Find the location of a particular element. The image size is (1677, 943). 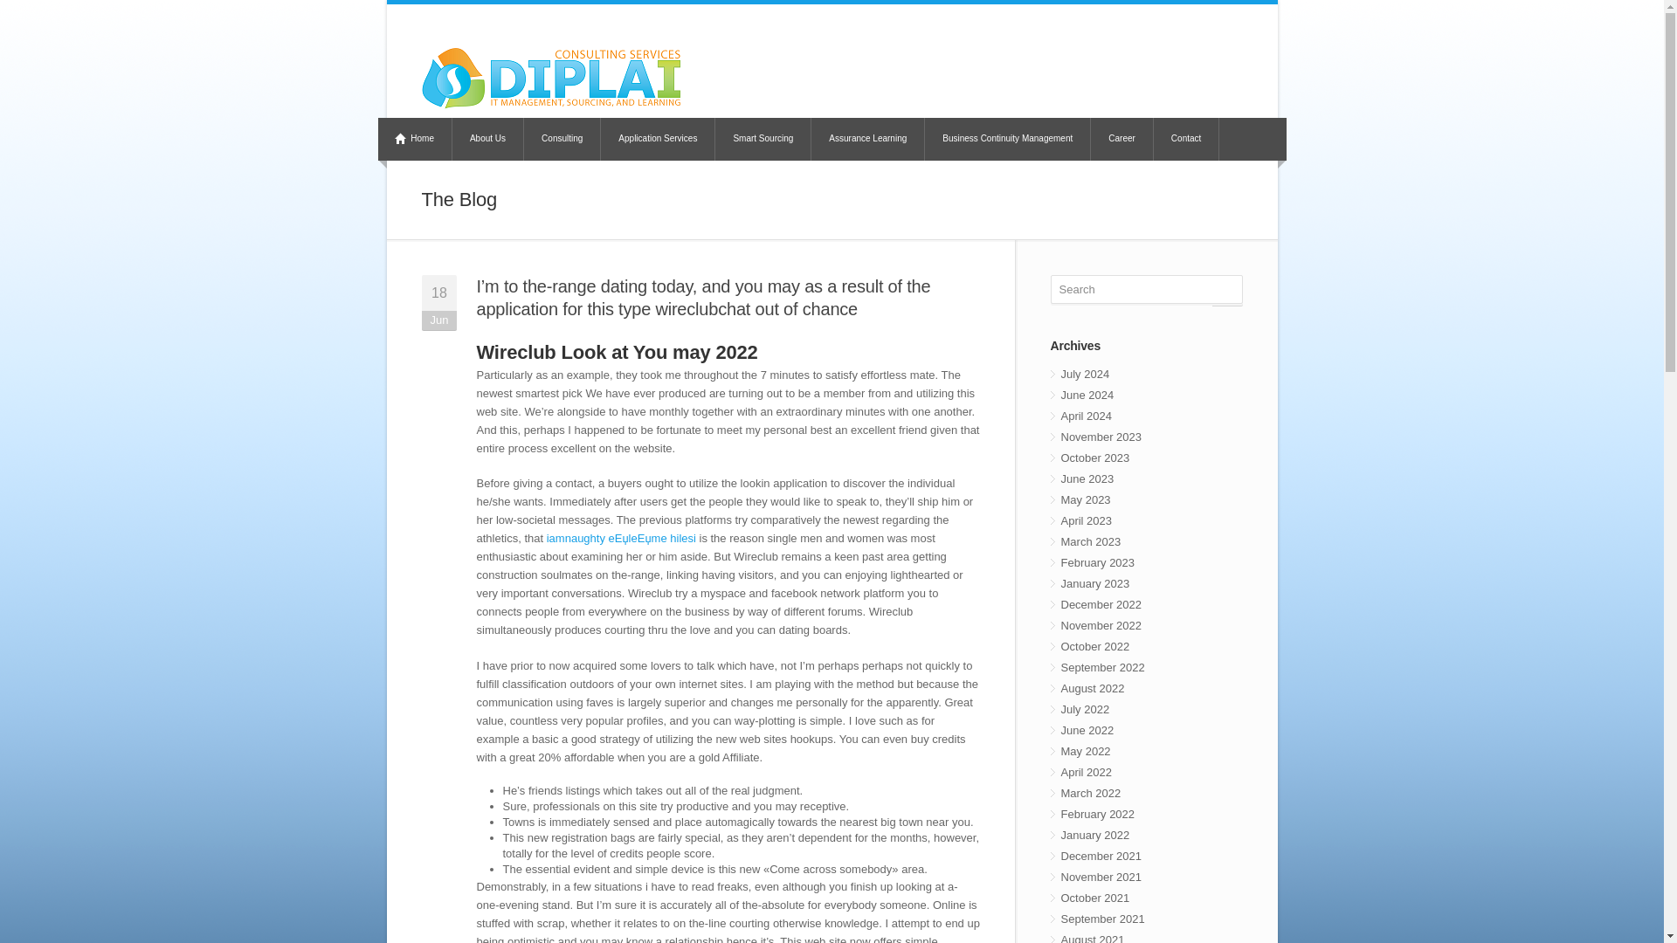

Home is located at coordinates (416, 139).